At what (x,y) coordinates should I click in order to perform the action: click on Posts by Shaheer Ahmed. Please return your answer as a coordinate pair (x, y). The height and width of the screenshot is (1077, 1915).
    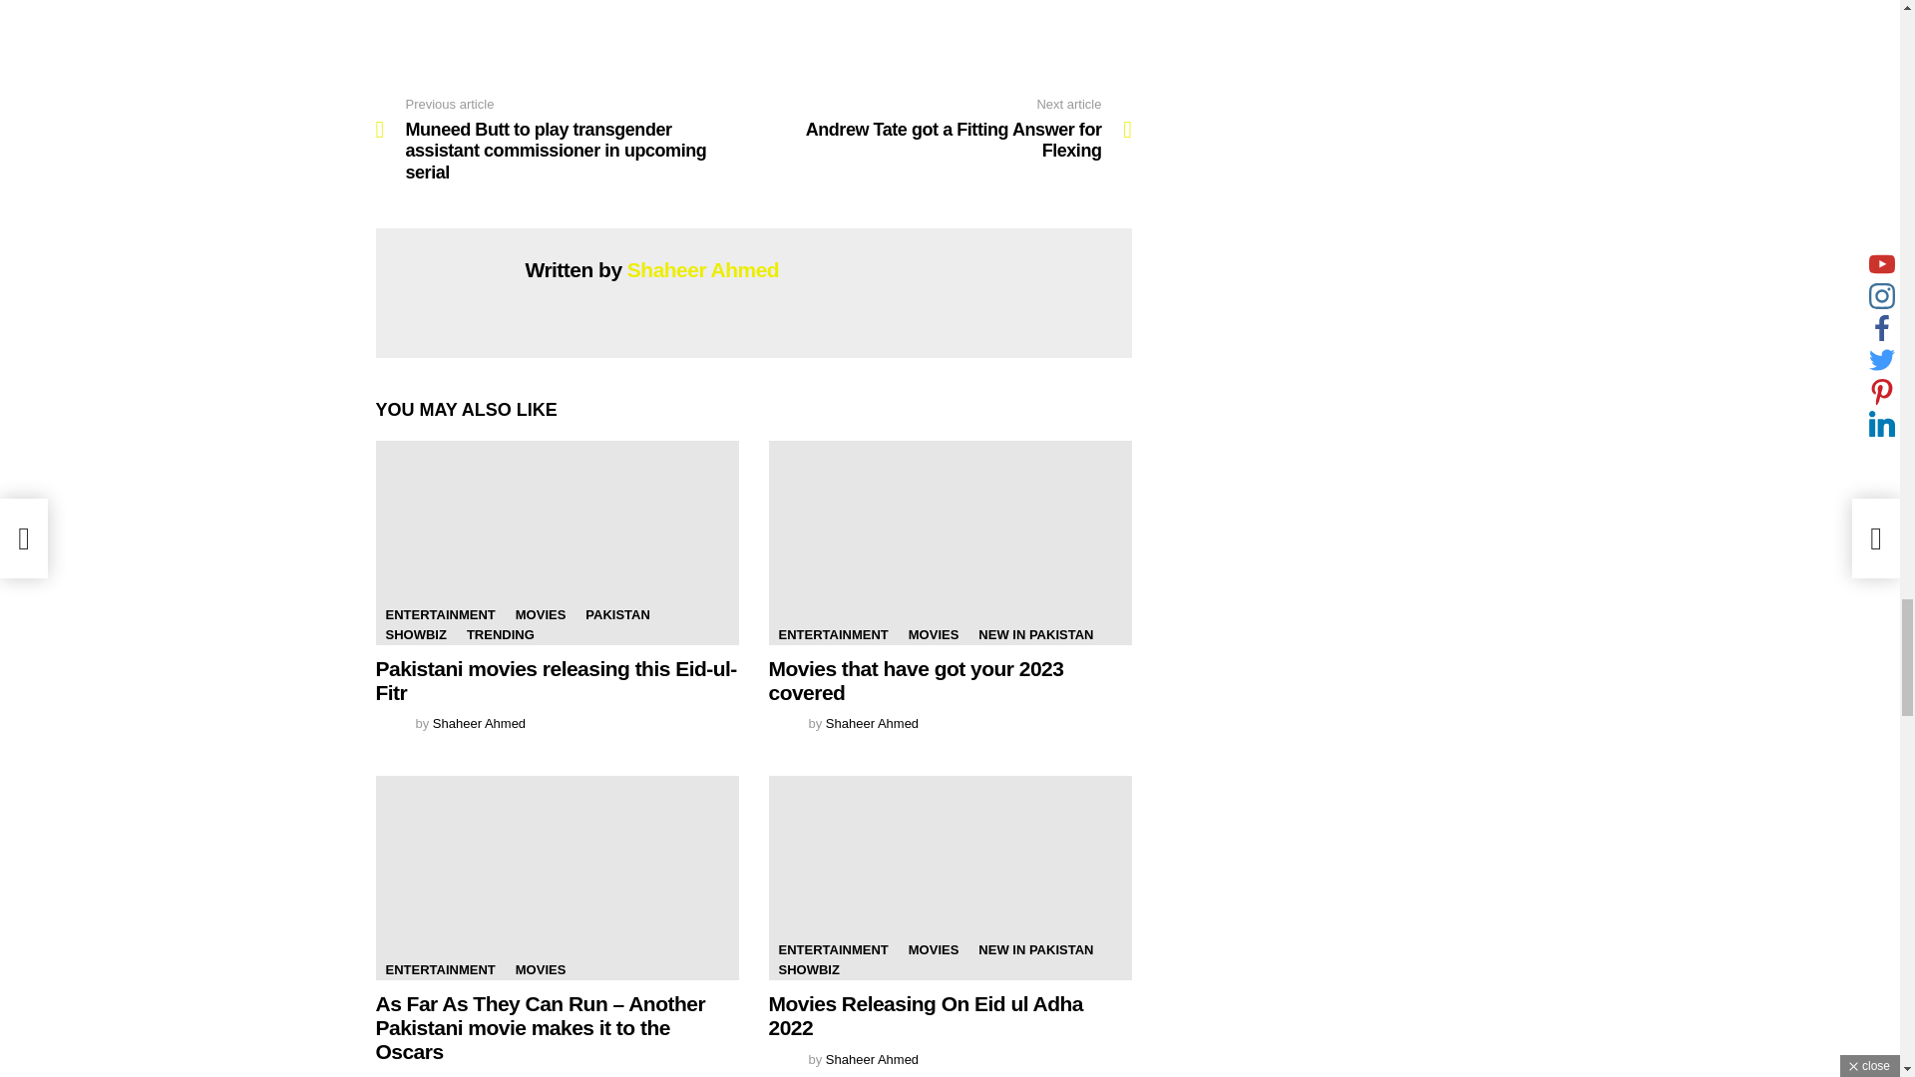
    Looking at the image, I should click on (872, 724).